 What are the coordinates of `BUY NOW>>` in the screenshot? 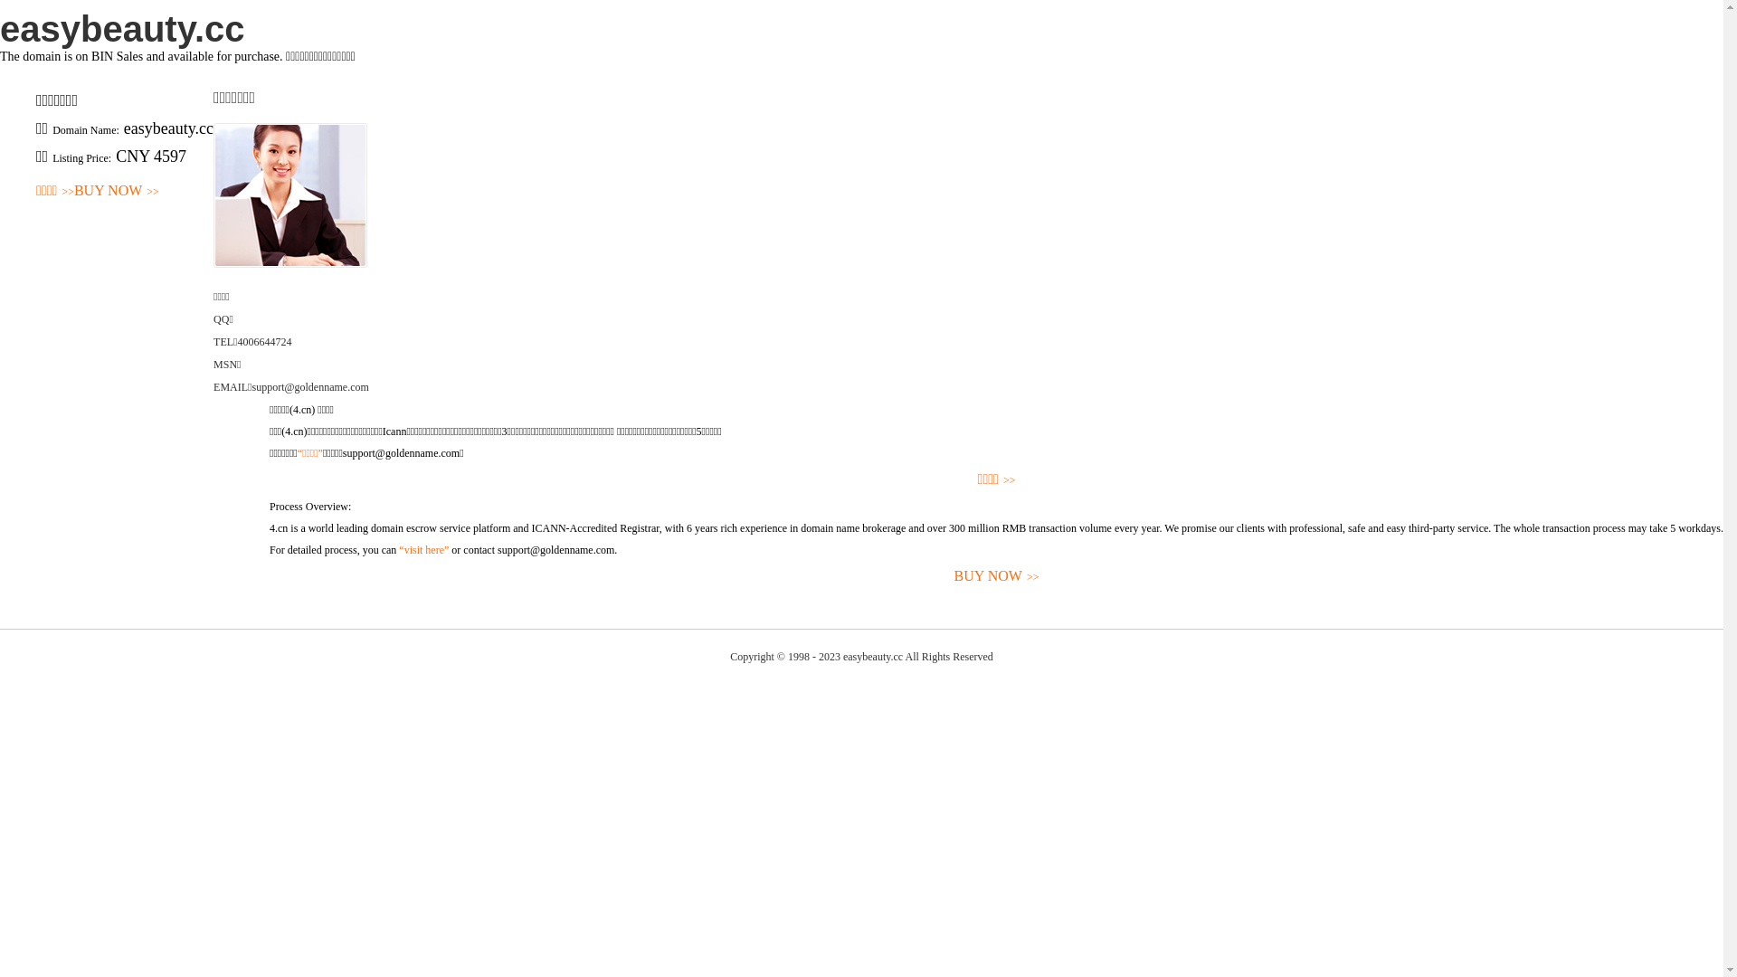 It's located at (117, 192).